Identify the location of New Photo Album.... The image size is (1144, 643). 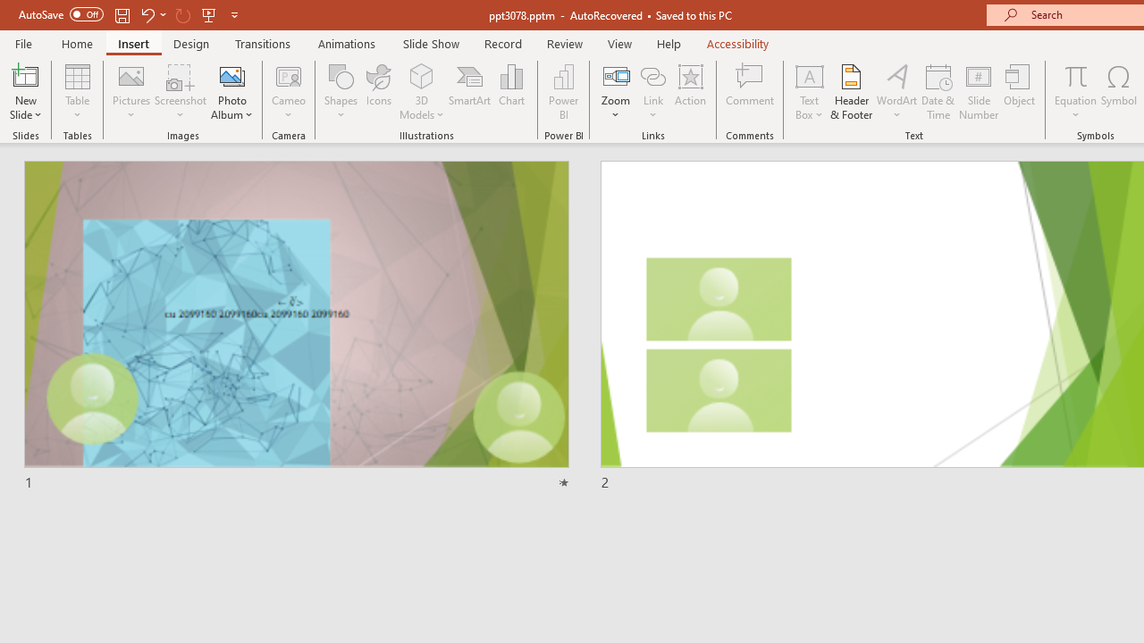
(232, 75).